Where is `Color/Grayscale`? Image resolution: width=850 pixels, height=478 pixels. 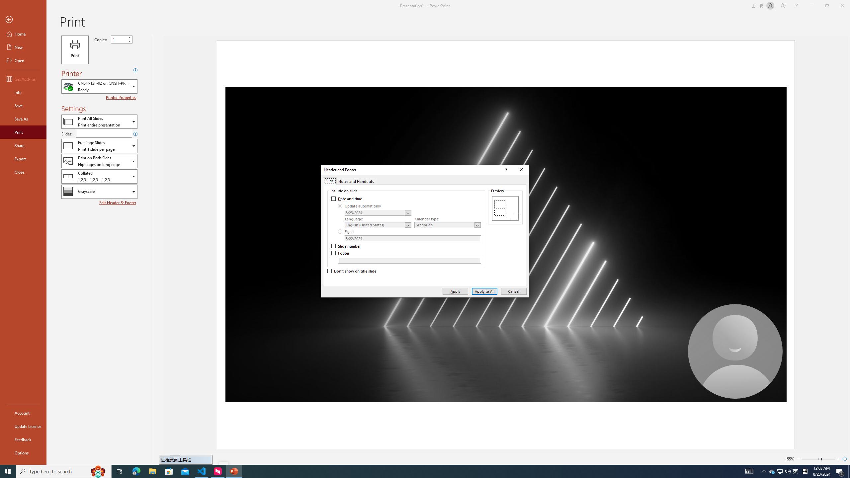 Color/Grayscale is located at coordinates (99, 192).